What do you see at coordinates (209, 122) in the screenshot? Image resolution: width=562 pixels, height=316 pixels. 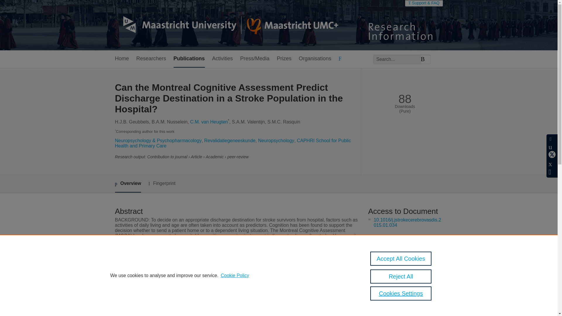 I see `C.M. van Heugten` at bounding box center [209, 122].